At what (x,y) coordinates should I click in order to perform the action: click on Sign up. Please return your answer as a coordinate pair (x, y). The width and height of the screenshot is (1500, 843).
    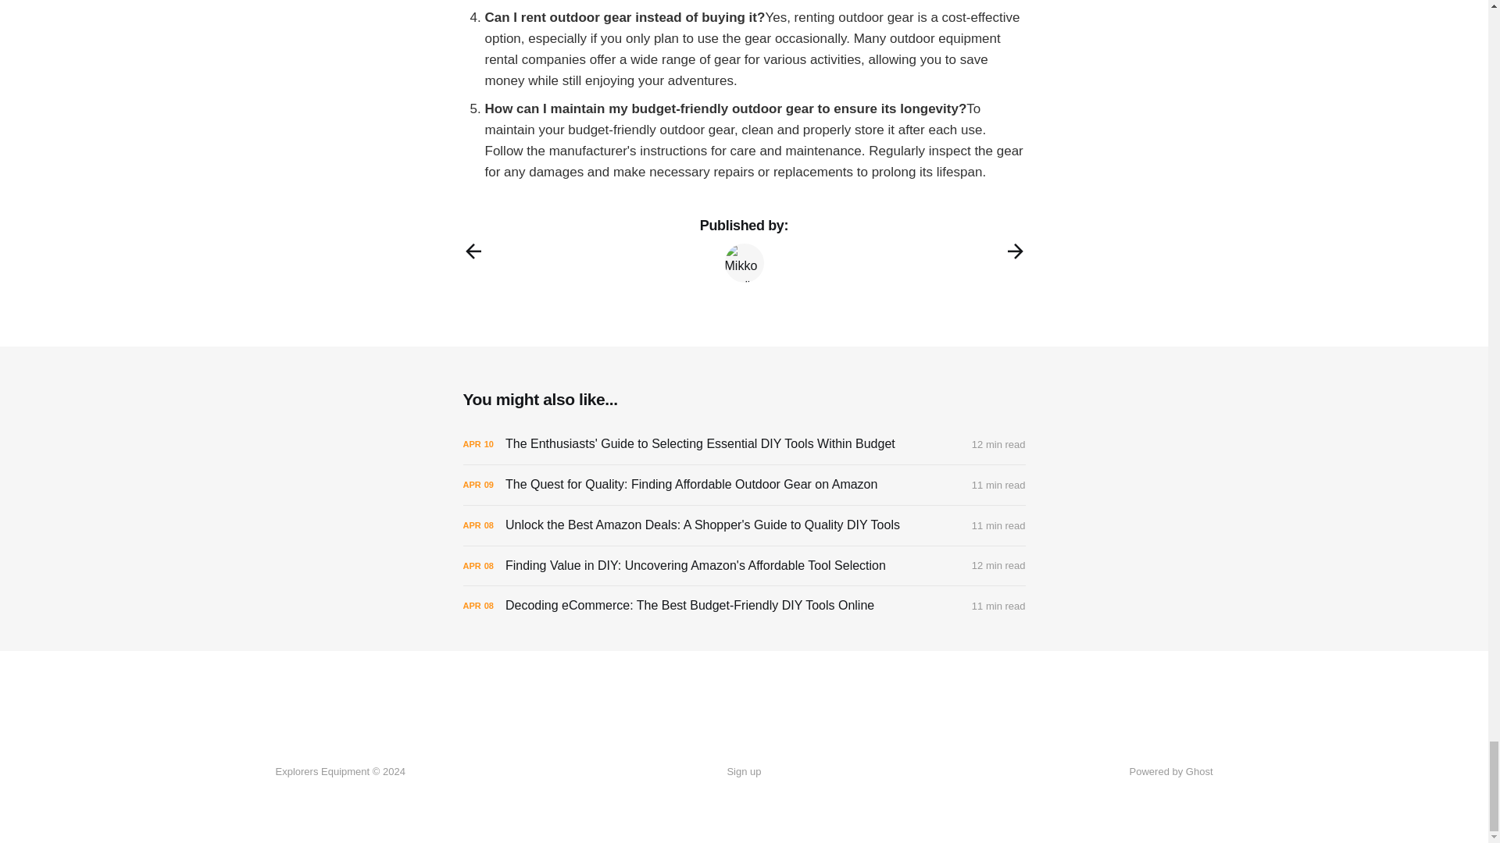
    Looking at the image, I should click on (743, 772).